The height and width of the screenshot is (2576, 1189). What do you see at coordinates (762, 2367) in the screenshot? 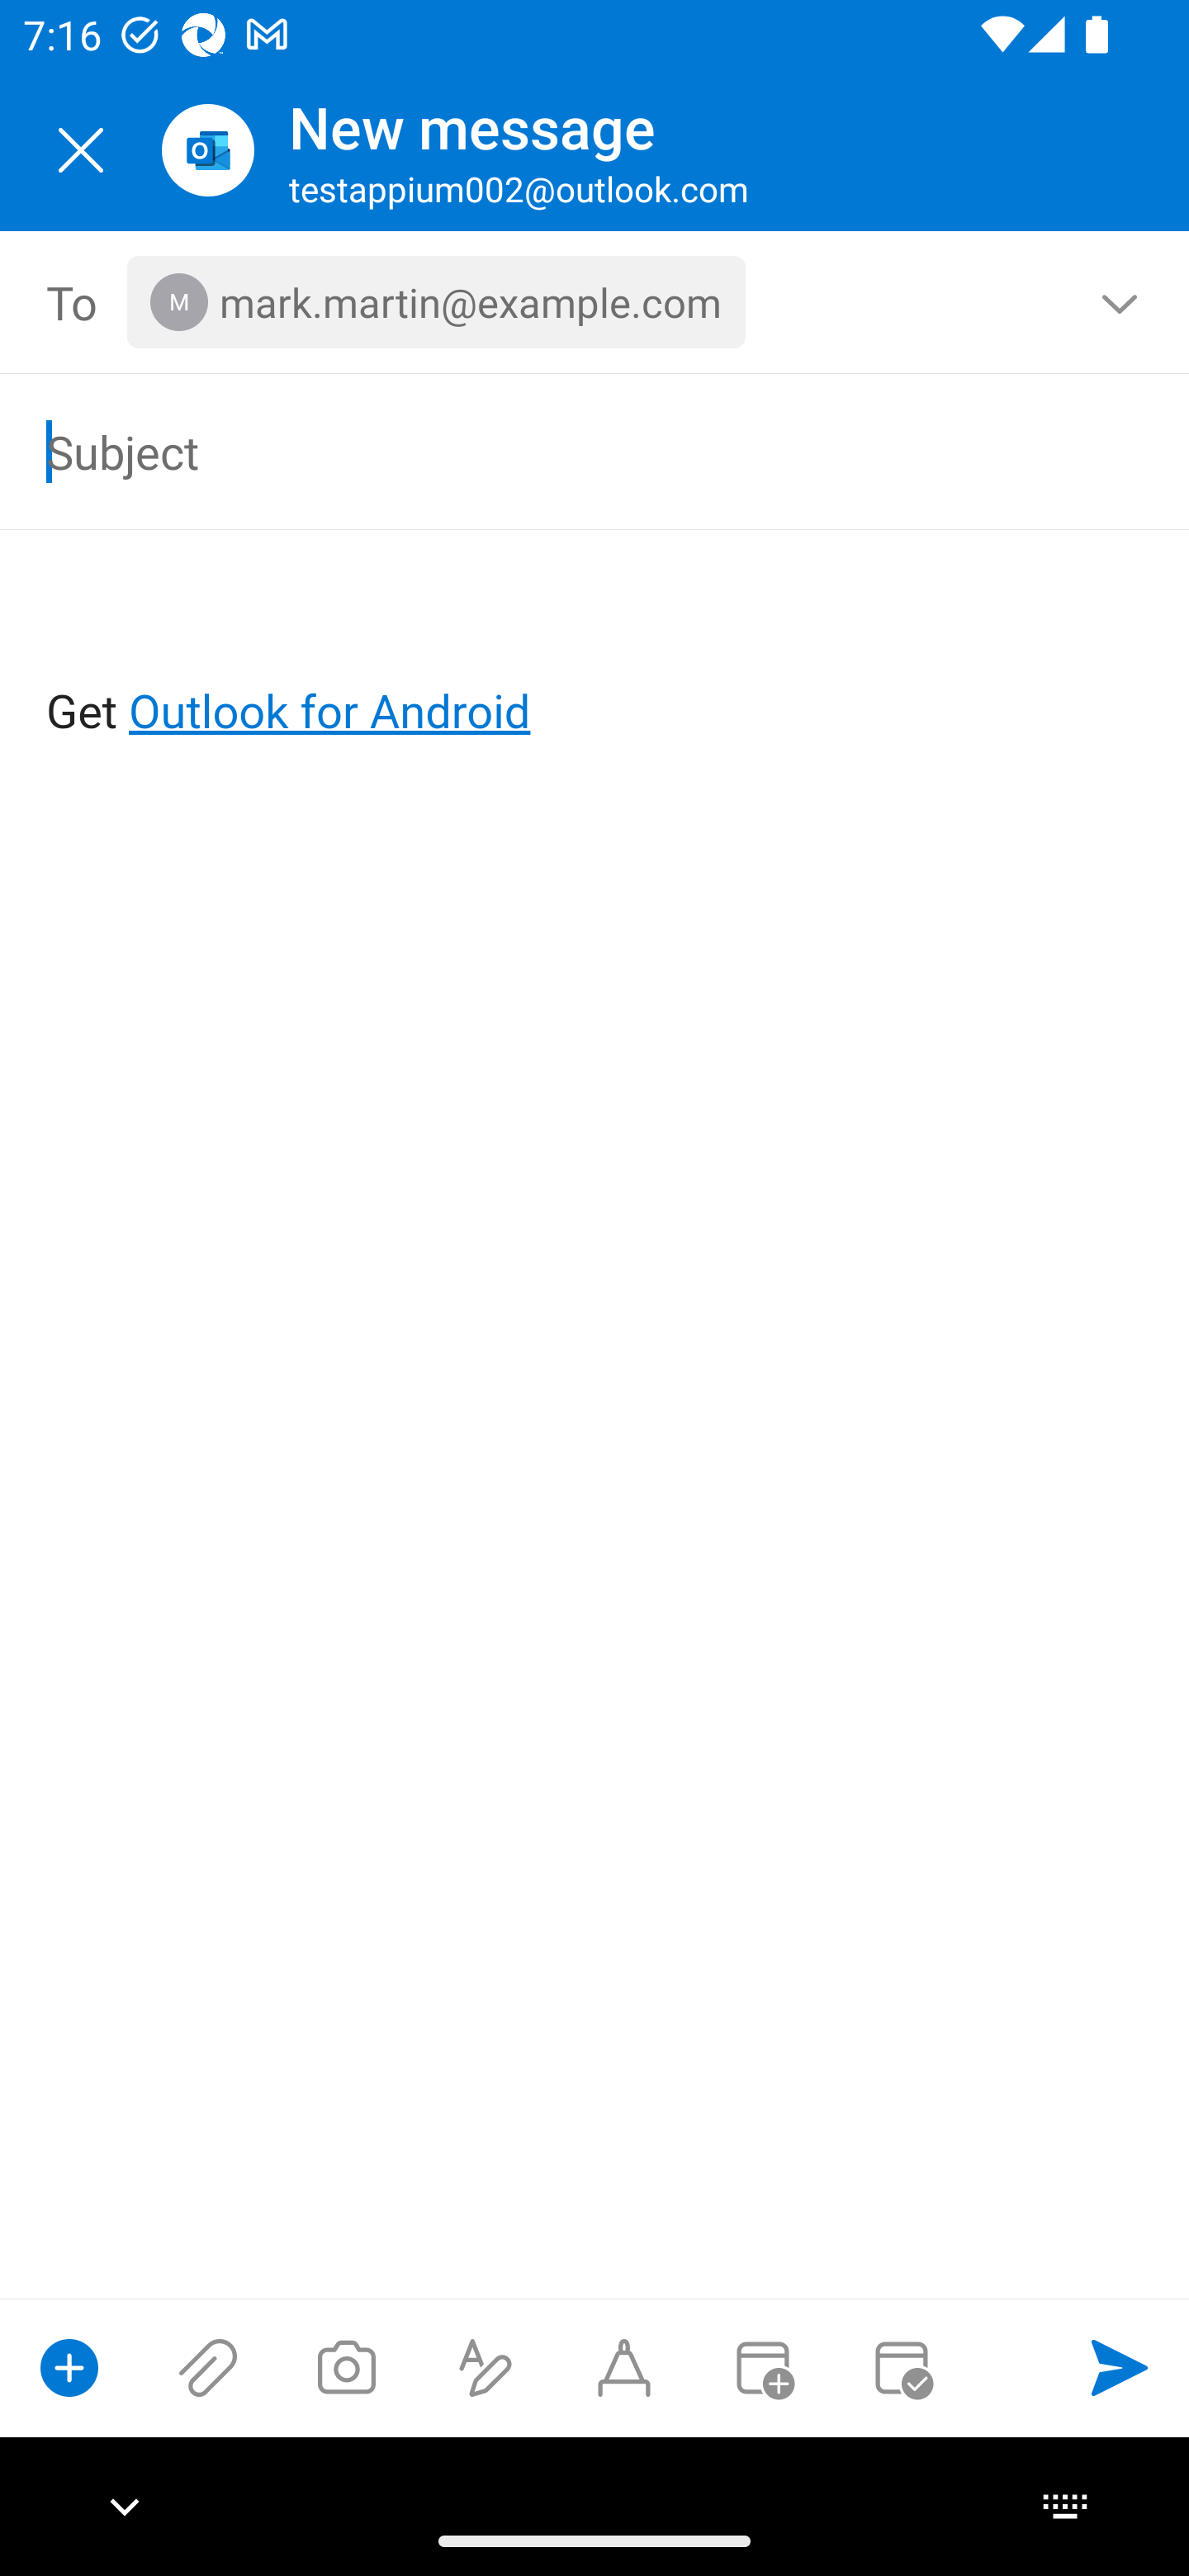
I see `Convert to event` at bounding box center [762, 2367].